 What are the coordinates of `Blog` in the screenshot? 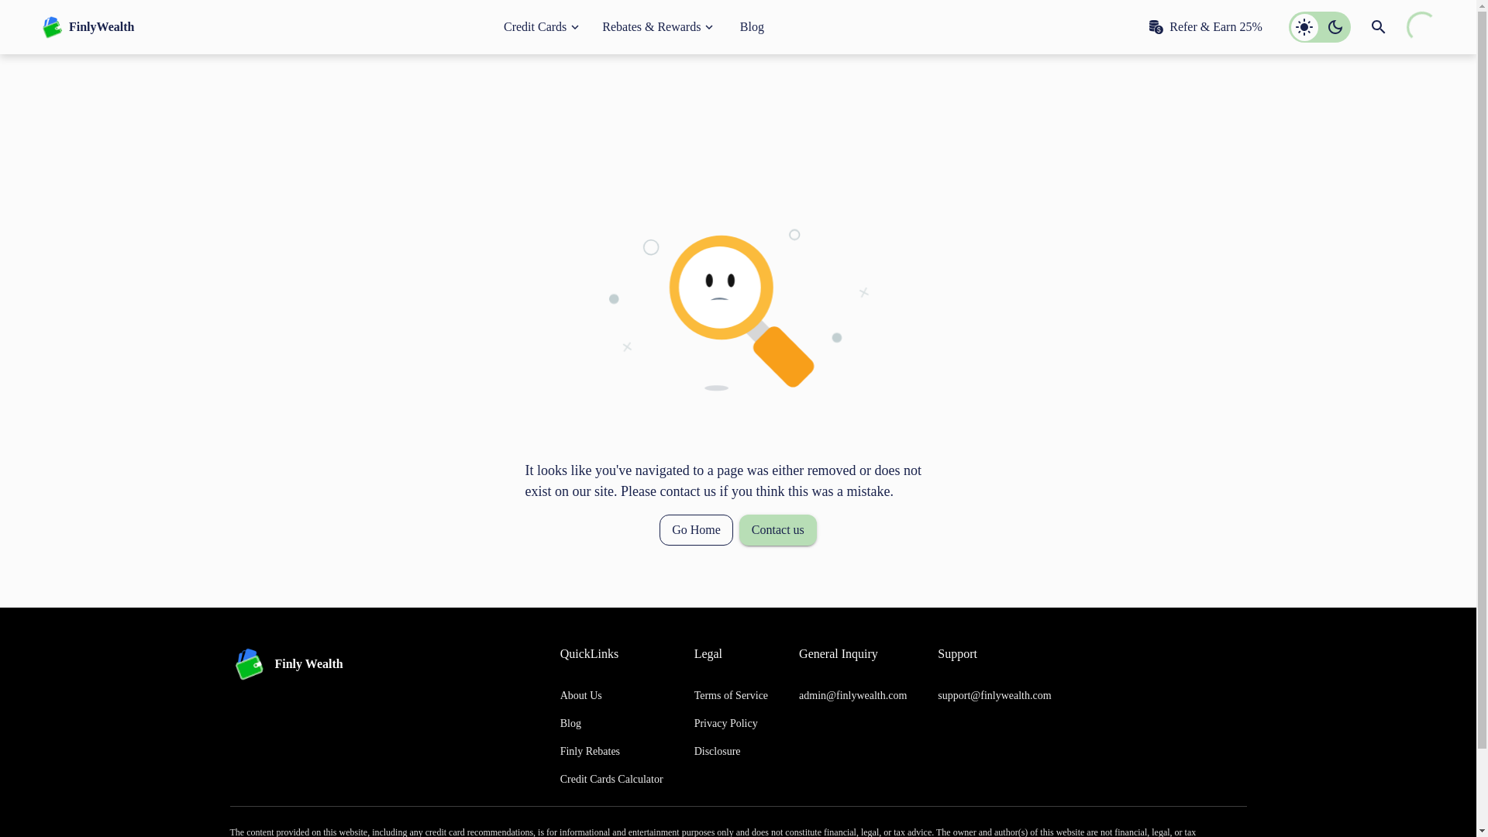 It's located at (752, 26).